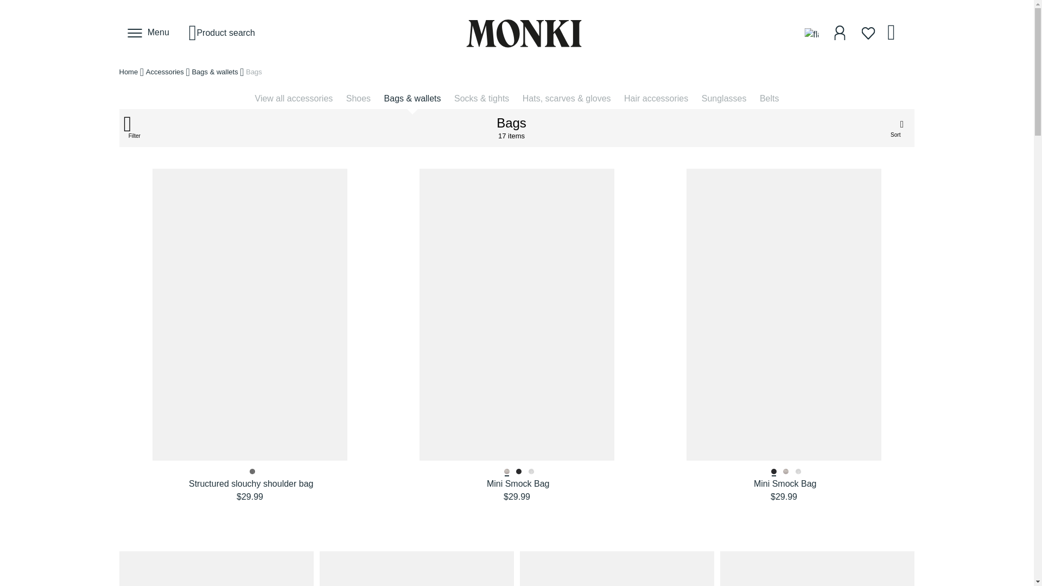 Image resolution: width=1042 pixels, height=586 pixels. I want to click on Monki Logo Medium, so click(517, 33).